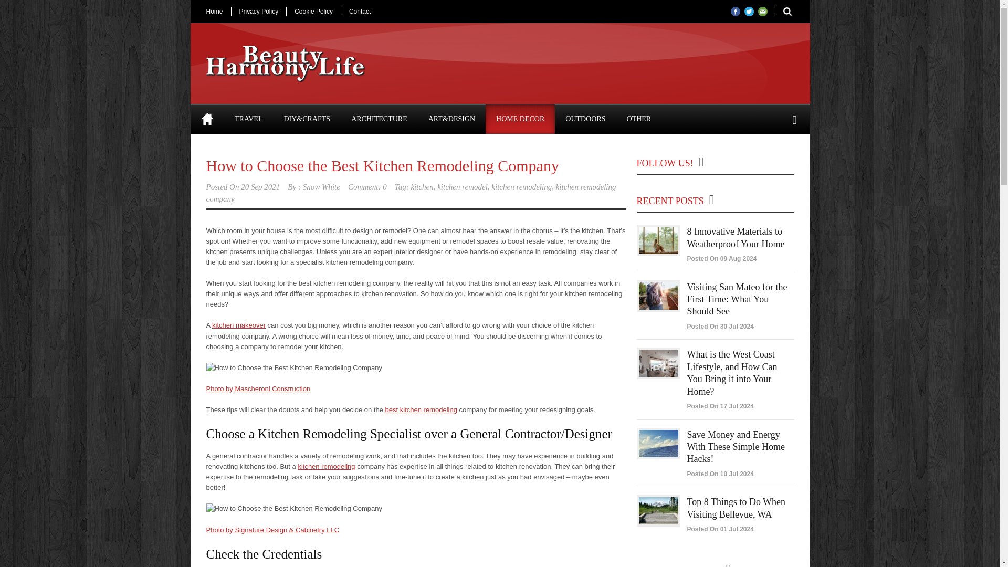 Image resolution: width=1008 pixels, height=567 pixels. I want to click on TRAVEL, so click(248, 119).